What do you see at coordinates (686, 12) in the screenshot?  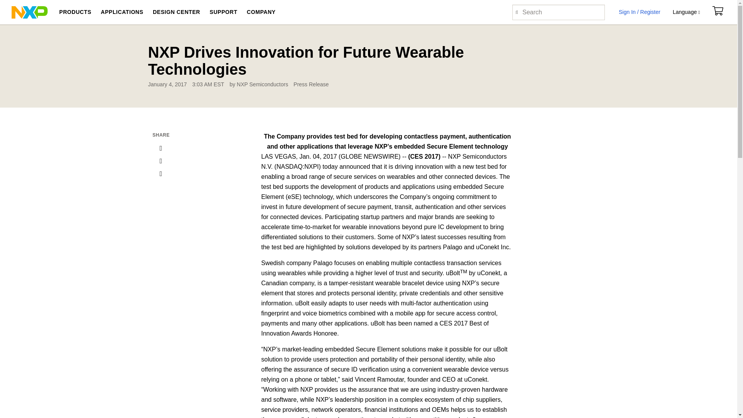 I see `Language ` at bounding box center [686, 12].